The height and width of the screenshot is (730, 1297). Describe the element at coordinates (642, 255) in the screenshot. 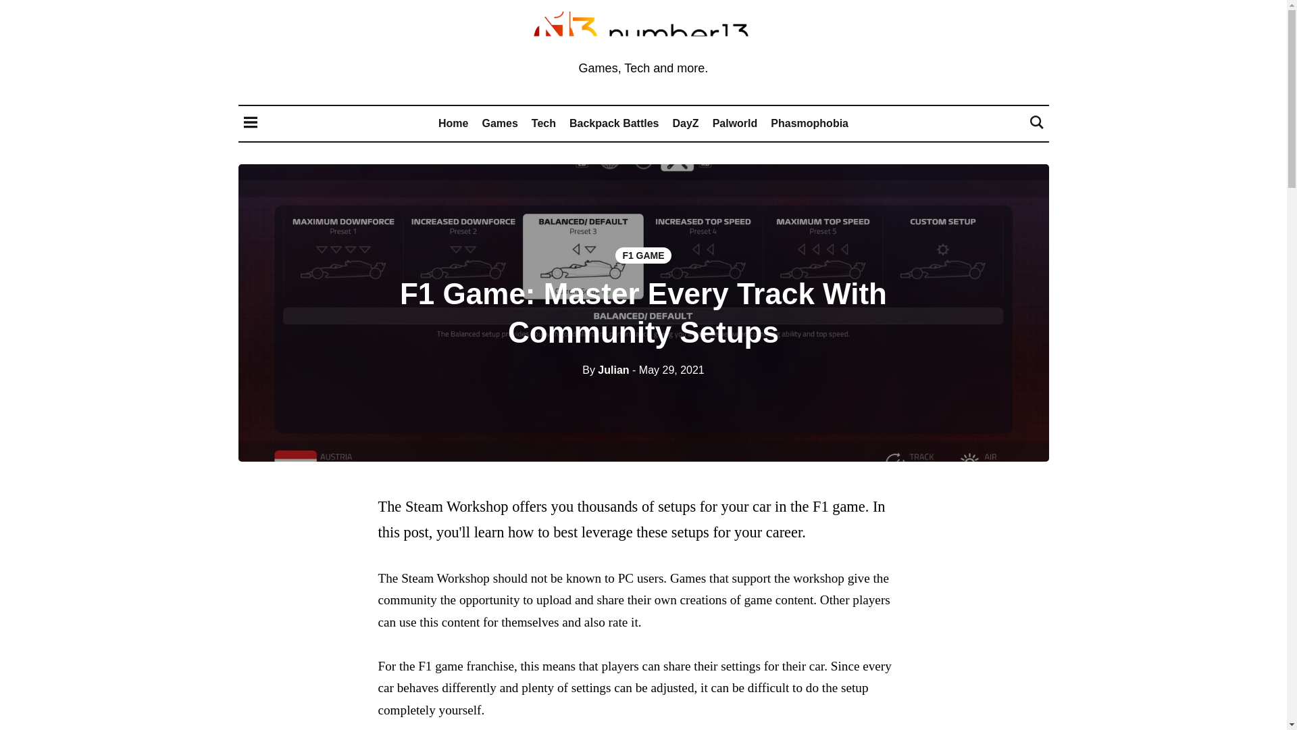

I see `F1 GAME` at that location.